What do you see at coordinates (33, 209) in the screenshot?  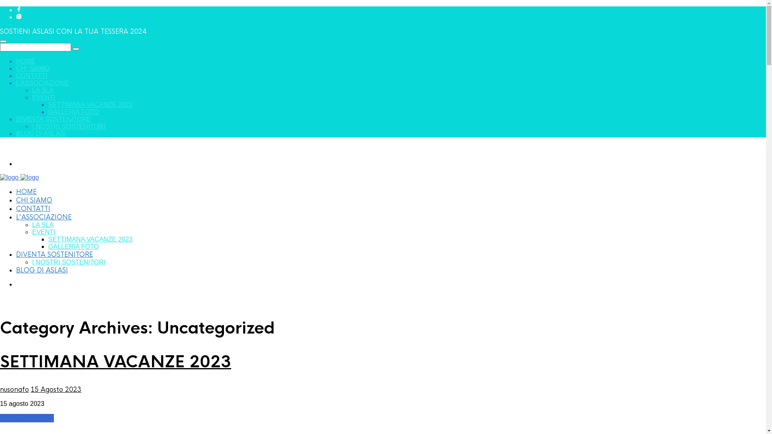 I see `CONTATTI` at bounding box center [33, 209].